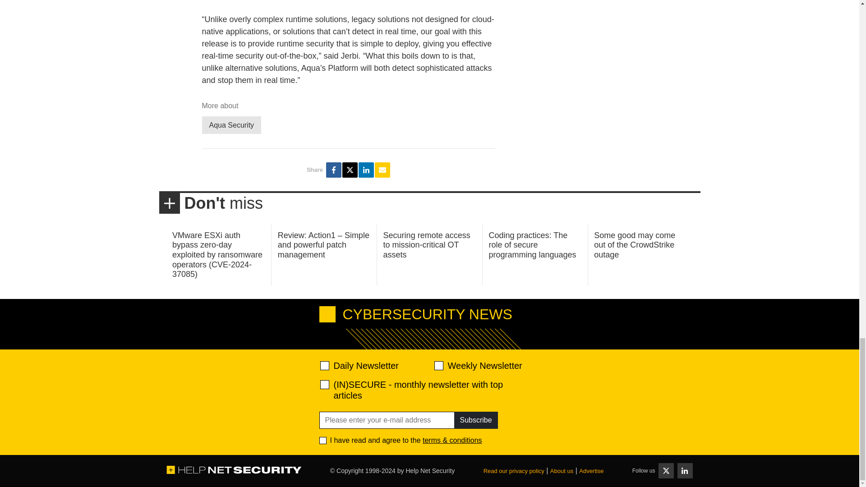 The width and height of the screenshot is (866, 487). What do you see at coordinates (427, 244) in the screenshot?
I see `Securing remote access to mission-critical OT assets` at bounding box center [427, 244].